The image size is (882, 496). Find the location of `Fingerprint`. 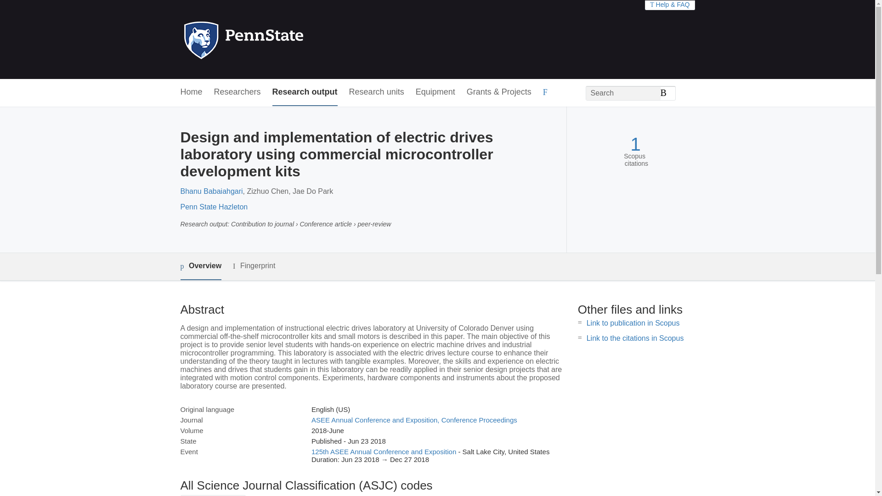

Fingerprint is located at coordinates (254, 266).